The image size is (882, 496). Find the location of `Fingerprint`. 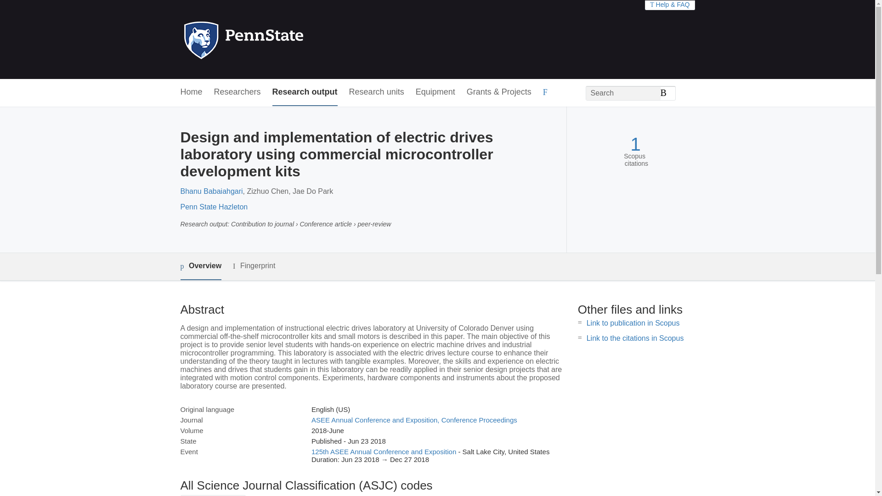

Fingerprint is located at coordinates (254, 266).